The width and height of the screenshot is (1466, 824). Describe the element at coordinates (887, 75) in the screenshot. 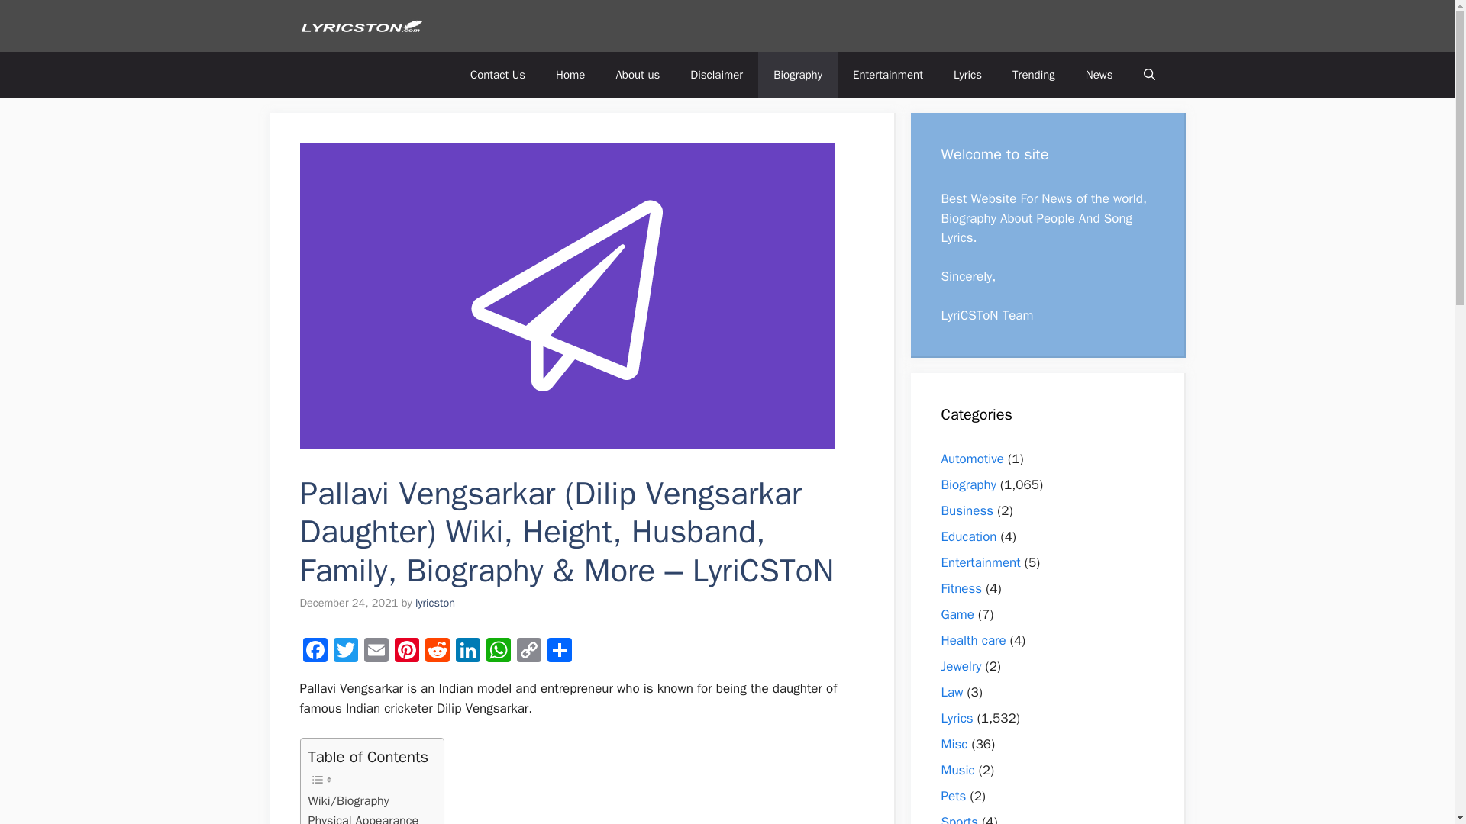

I see `Entertainment` at that location.